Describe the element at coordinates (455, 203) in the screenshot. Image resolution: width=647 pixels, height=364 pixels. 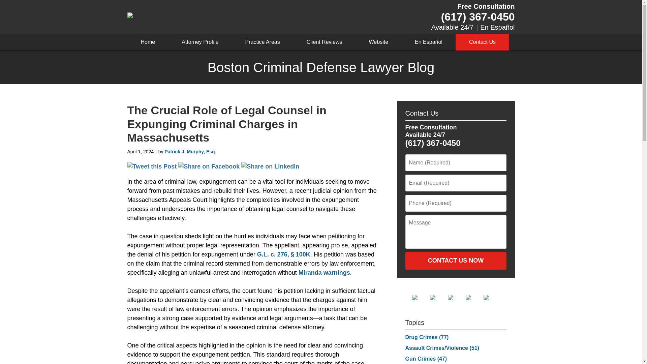
I see `Please enter a valid phone number.` at that location.